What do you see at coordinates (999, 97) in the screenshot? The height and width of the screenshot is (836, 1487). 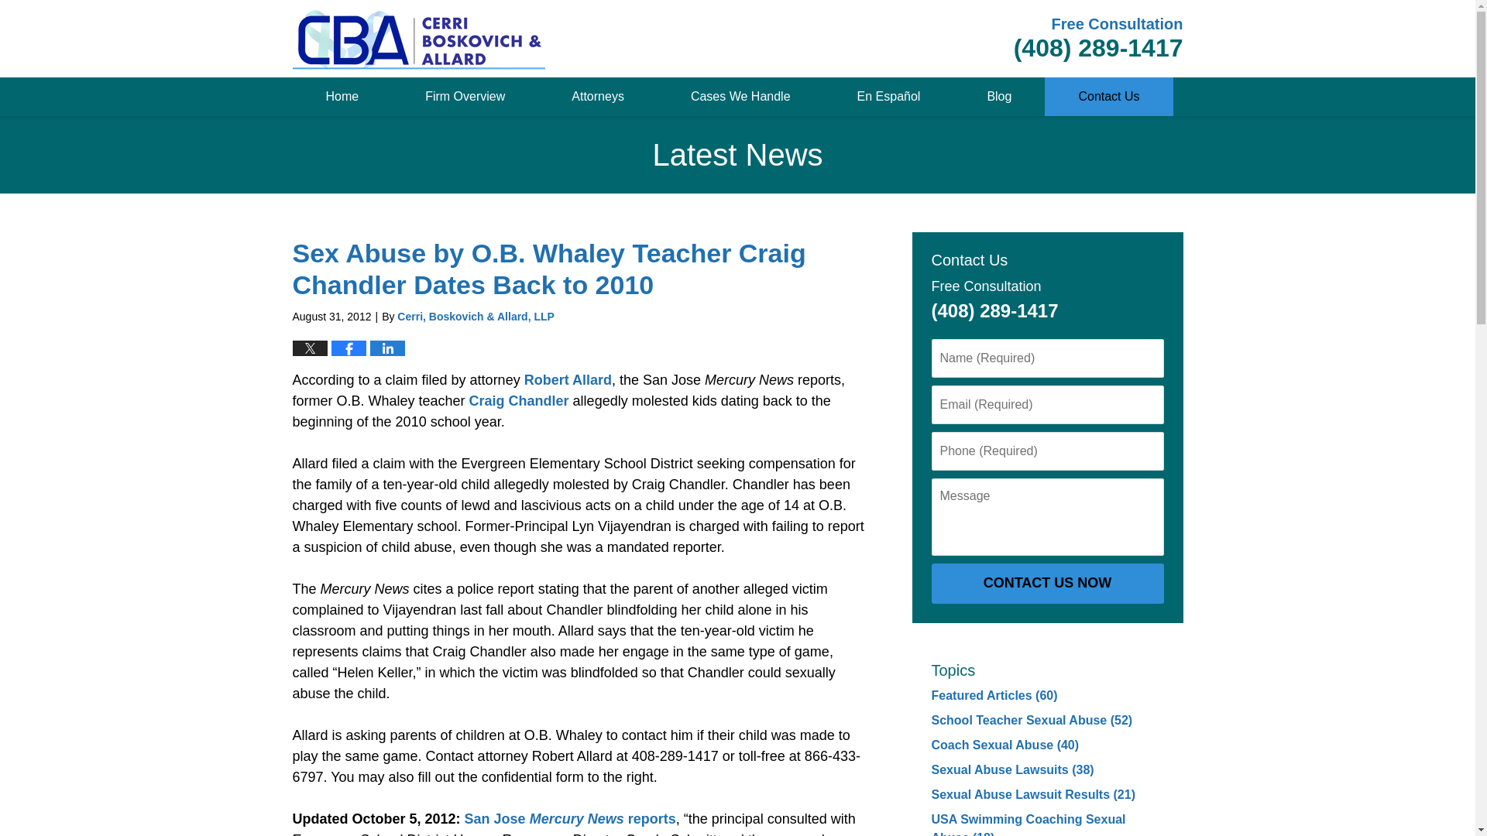 I see `Blog` at bounding box center [999, 97].